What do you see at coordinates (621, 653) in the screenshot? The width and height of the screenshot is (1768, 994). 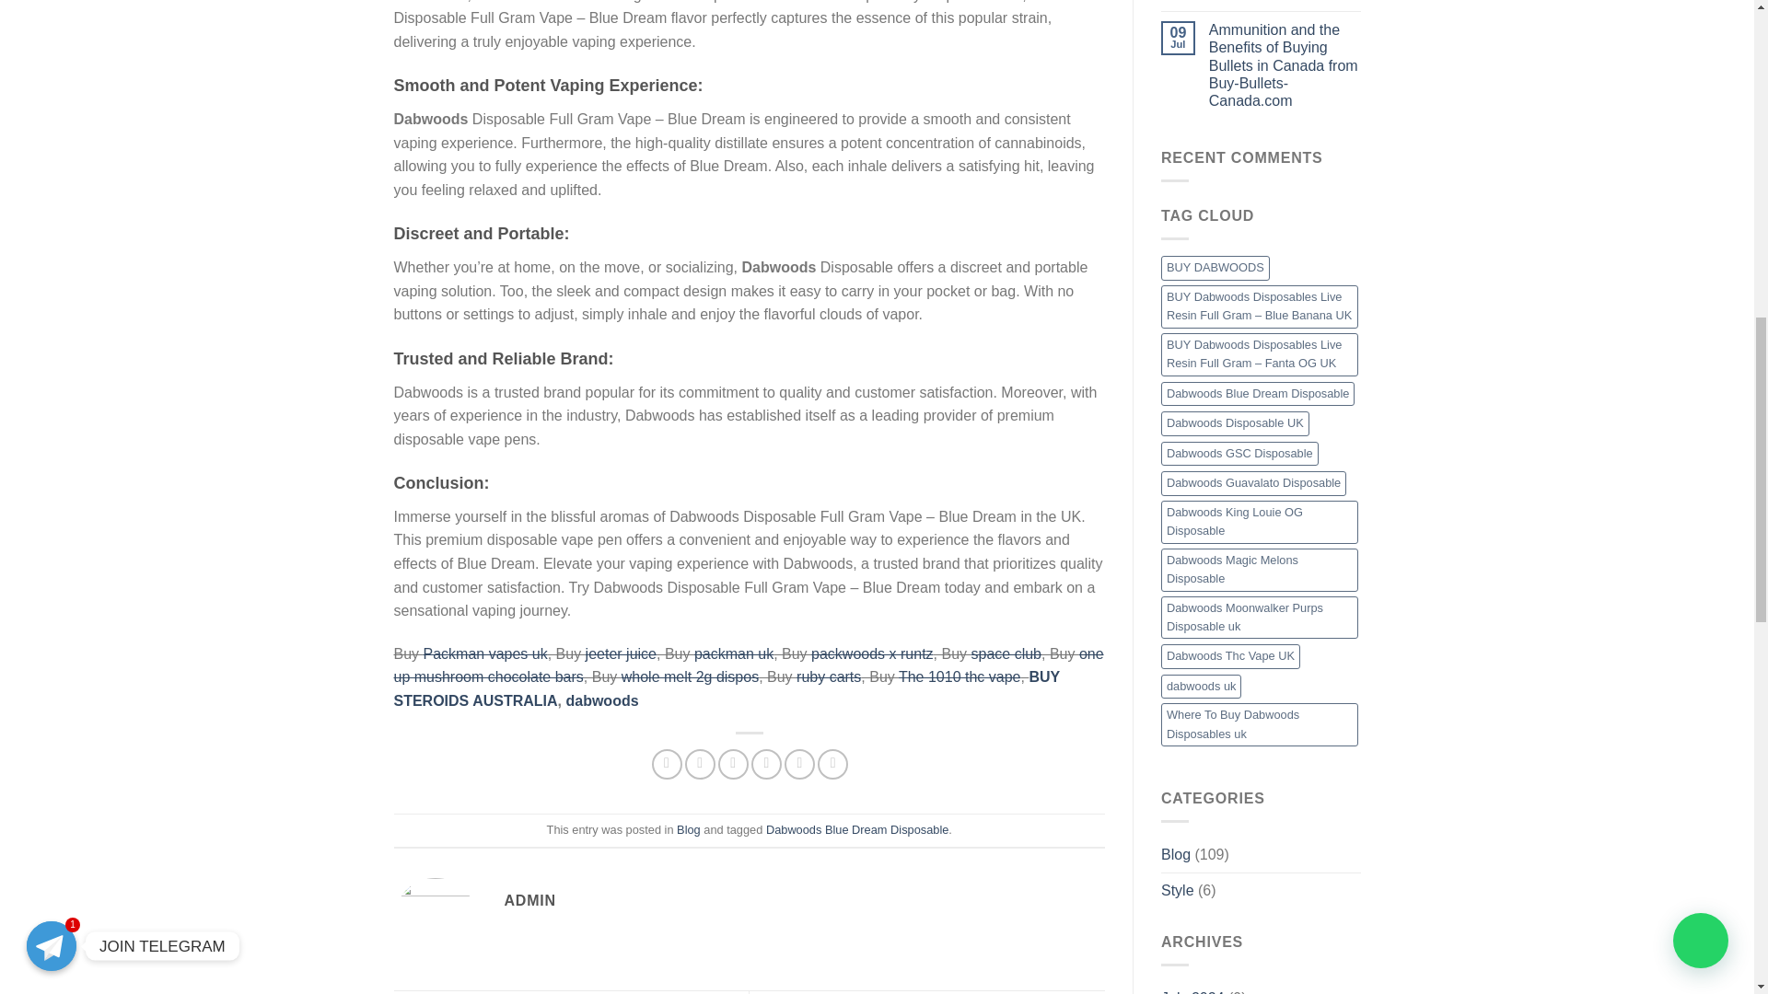 I see `jeeter juice` at bounding box center [621, 653].